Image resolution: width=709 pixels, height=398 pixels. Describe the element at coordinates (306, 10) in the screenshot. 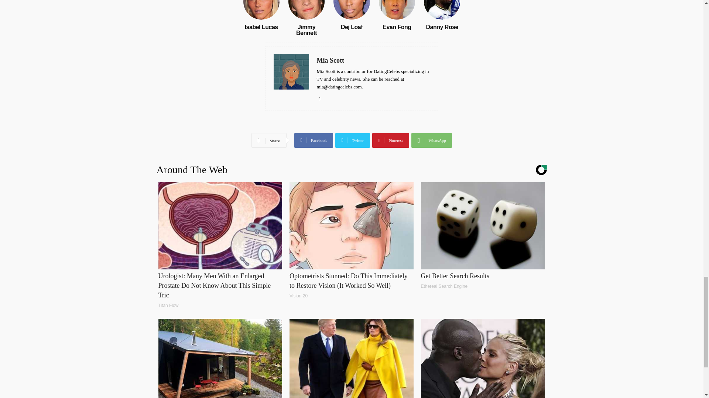

I see `Jimmy Bennett` at that location.